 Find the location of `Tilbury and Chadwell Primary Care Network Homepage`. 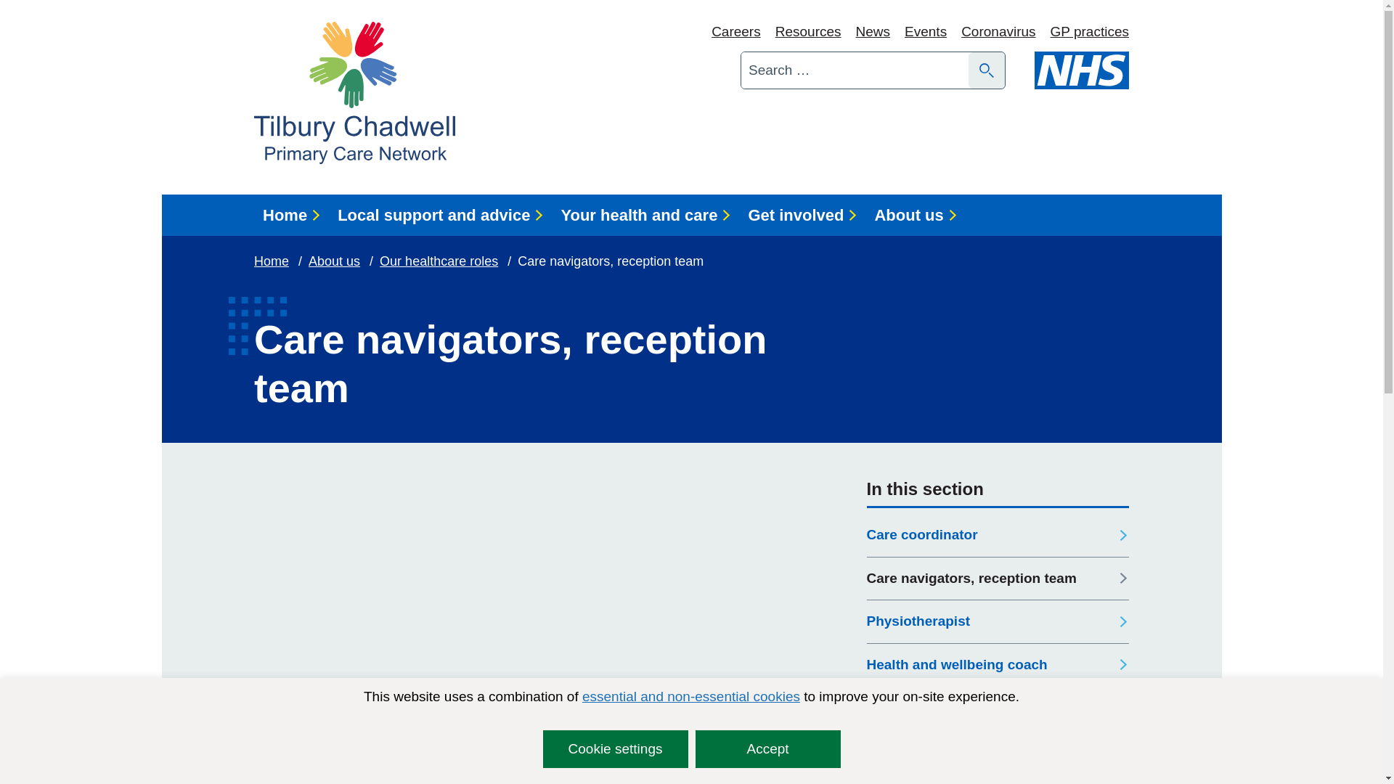

Tilbury and Chadwell Primary Care Network Homepage is located at coordinates (354, 93).